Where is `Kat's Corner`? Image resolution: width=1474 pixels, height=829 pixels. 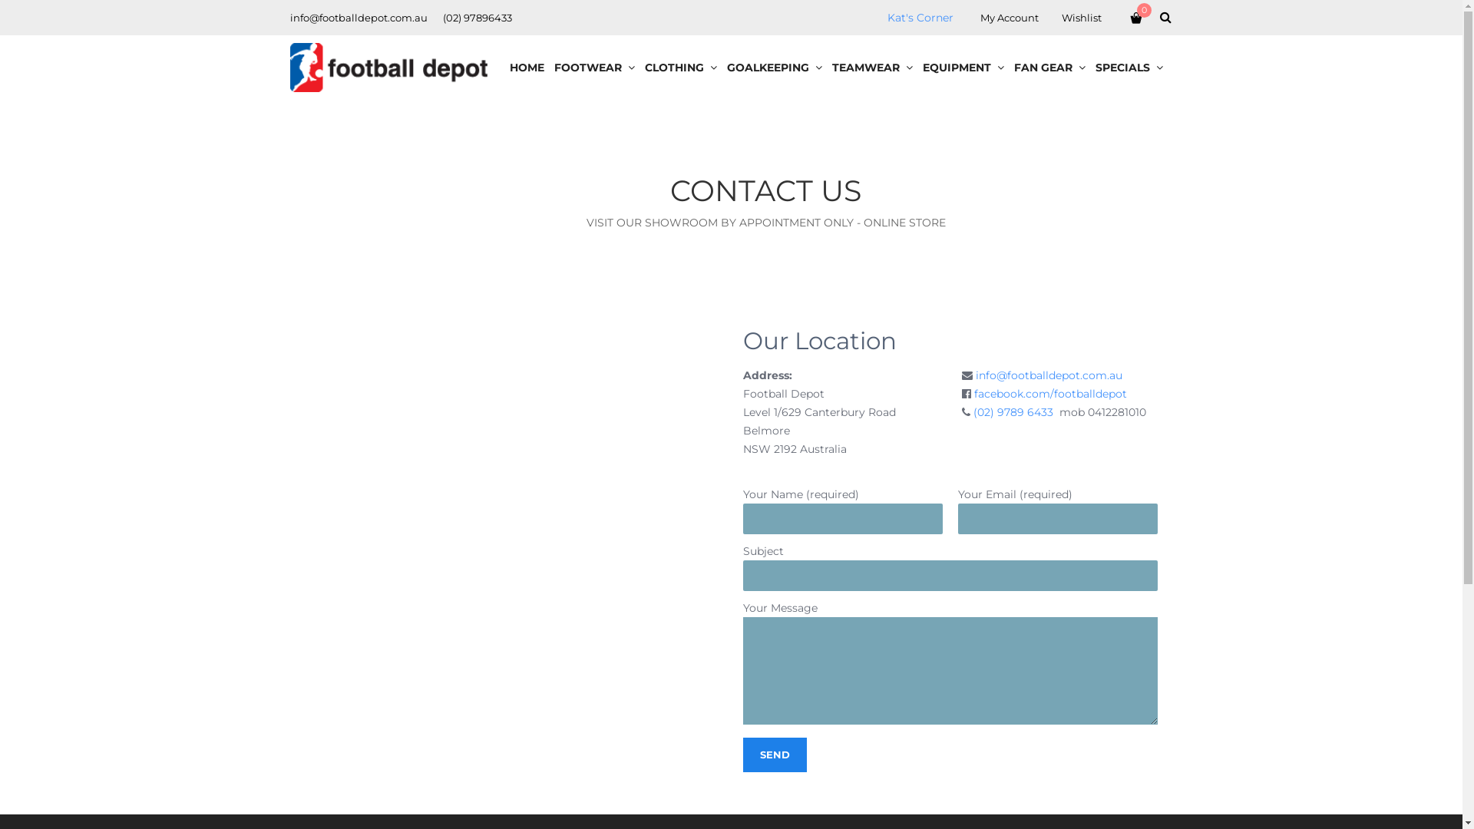
Kat's Corner is located at coordinates (920, 18).